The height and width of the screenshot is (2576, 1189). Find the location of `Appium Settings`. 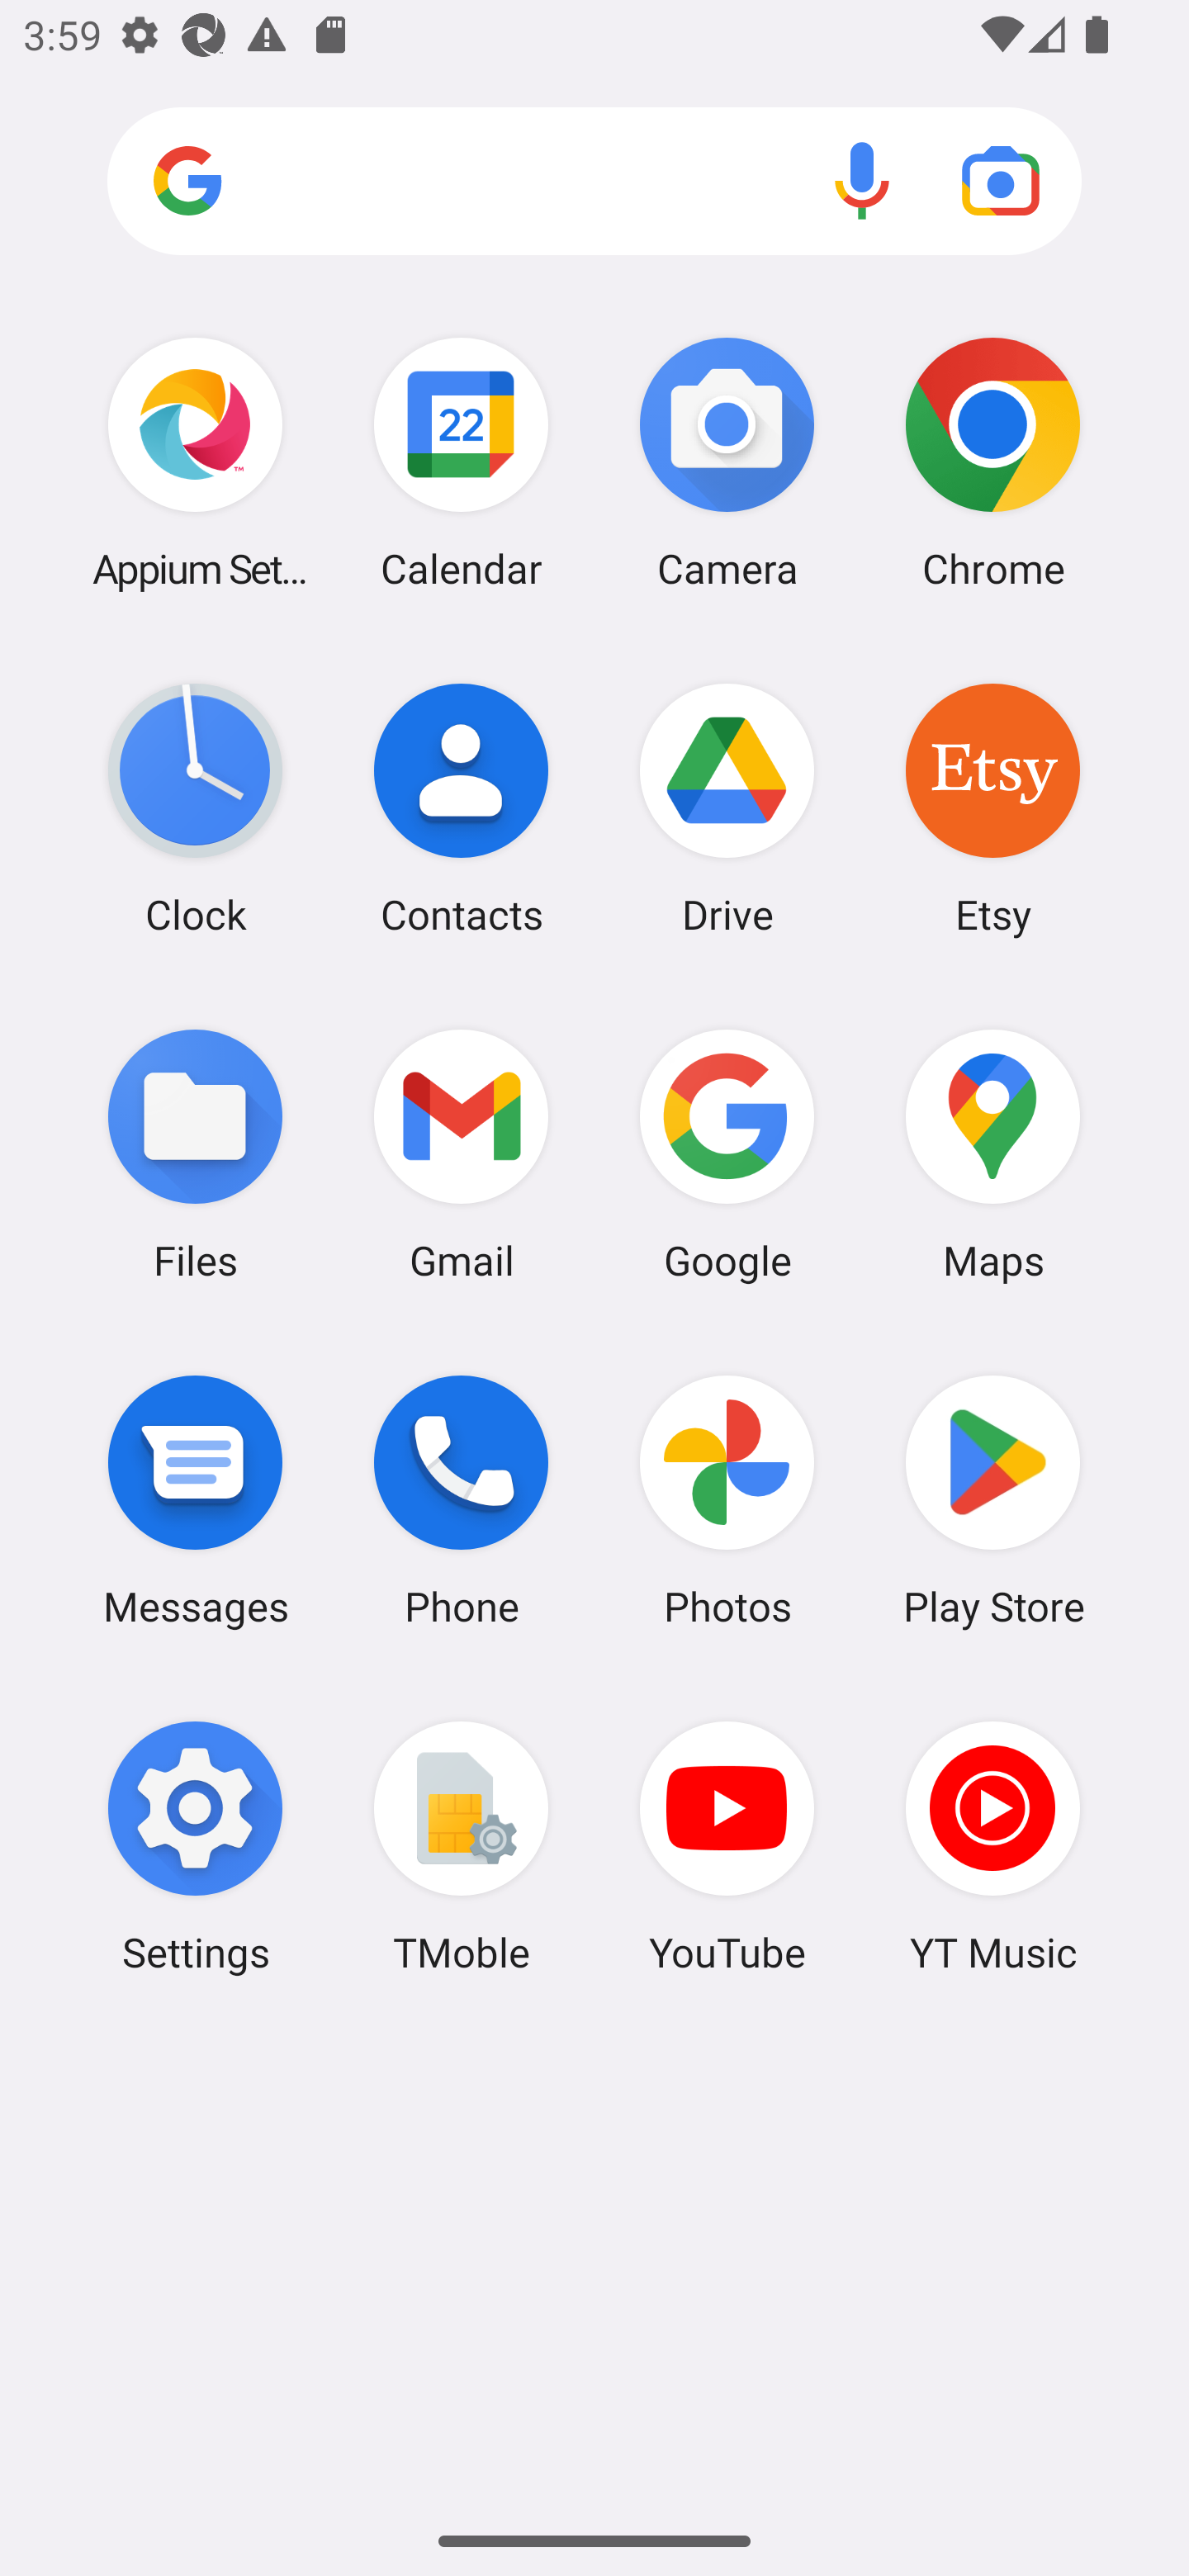

Appium Settings is located at coordinates (195, 462).